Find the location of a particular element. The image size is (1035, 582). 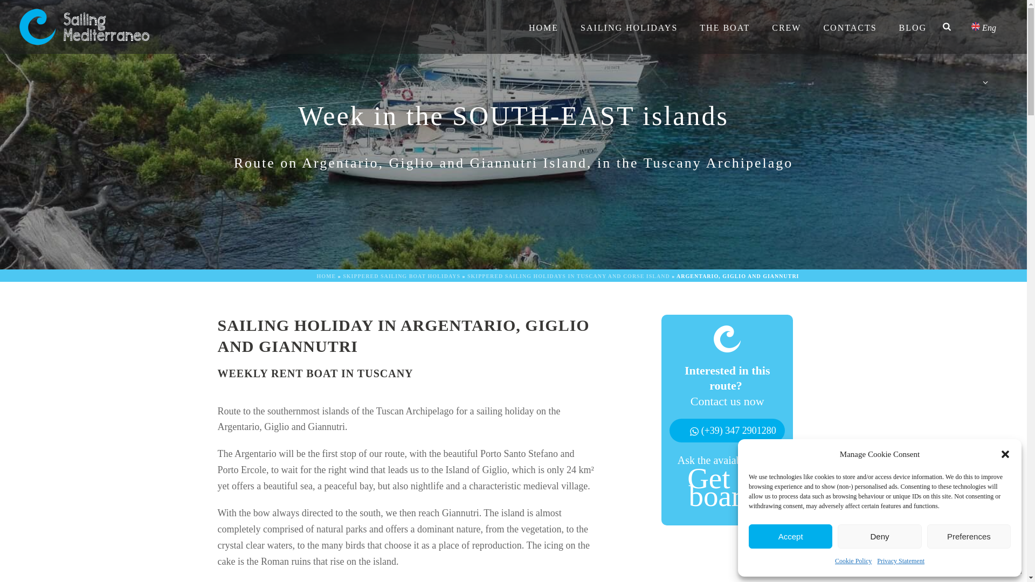

Preferences is located at coordinates (969, 537).